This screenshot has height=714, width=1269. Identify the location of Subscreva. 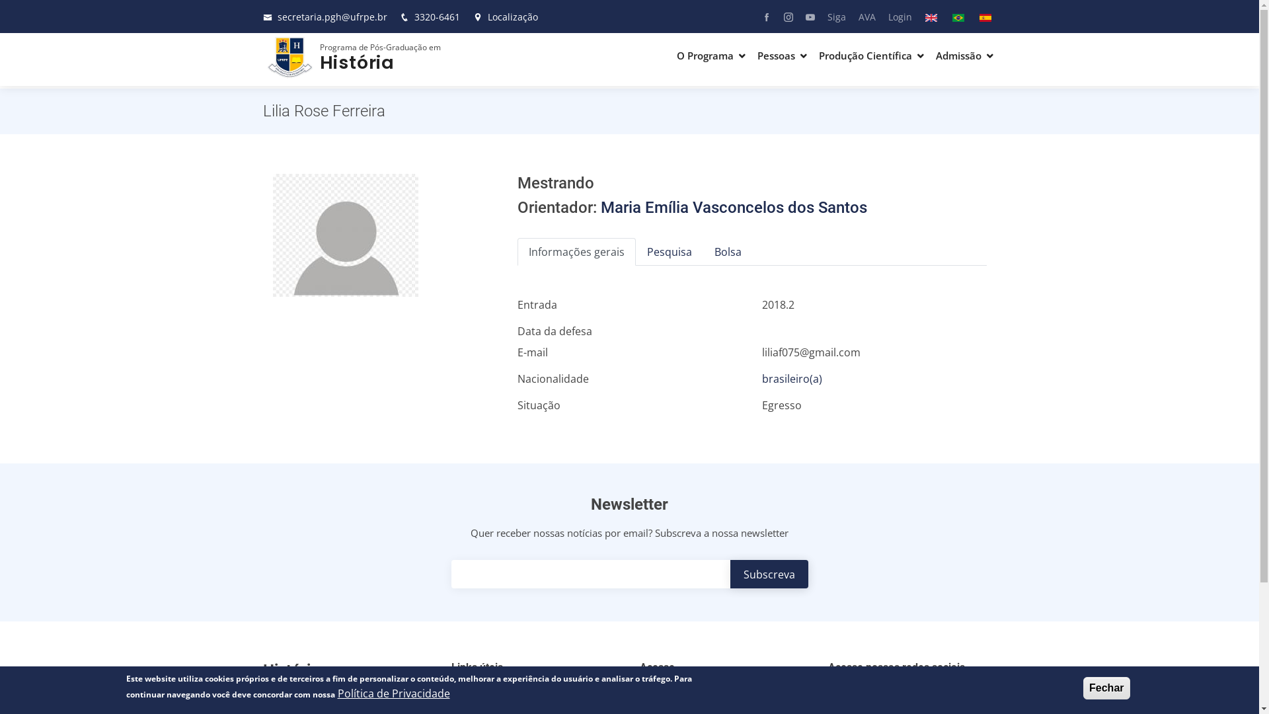
(769, 574).